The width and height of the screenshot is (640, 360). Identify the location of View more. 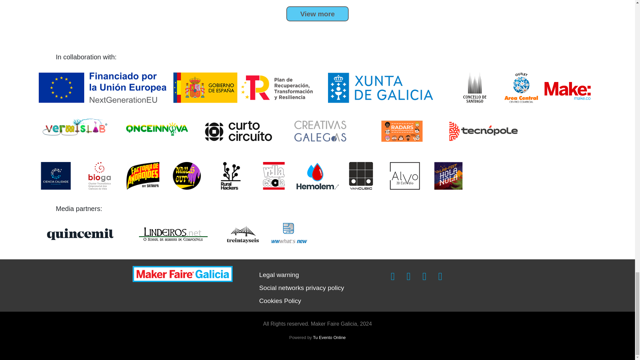
(317, 14).